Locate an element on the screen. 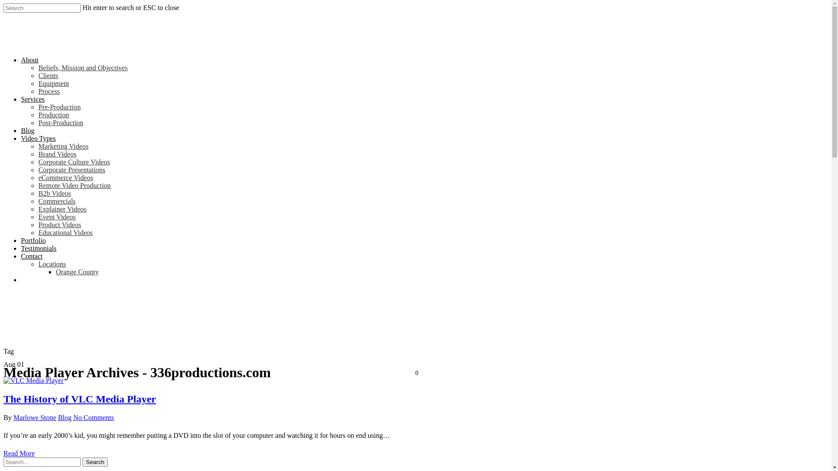 This screenshot has height=471, width=838. Commercials is located at coordinates (57, 201).